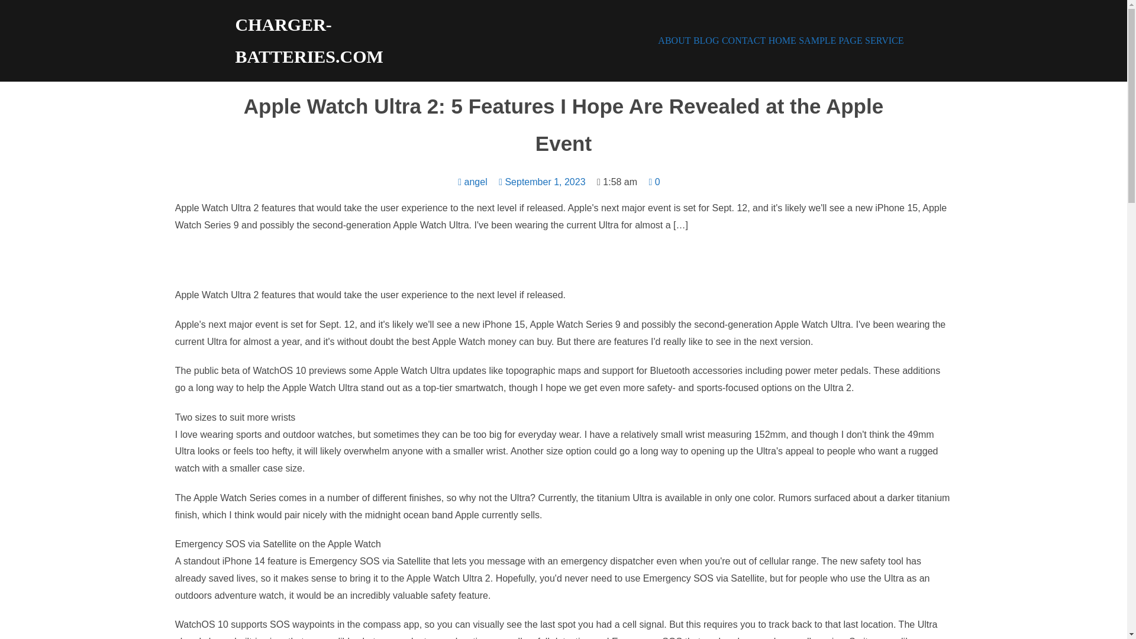  What do you see at coordinates (706, 41) in the screenshot?
I see `BLOG` at bounding box center [706, 41].